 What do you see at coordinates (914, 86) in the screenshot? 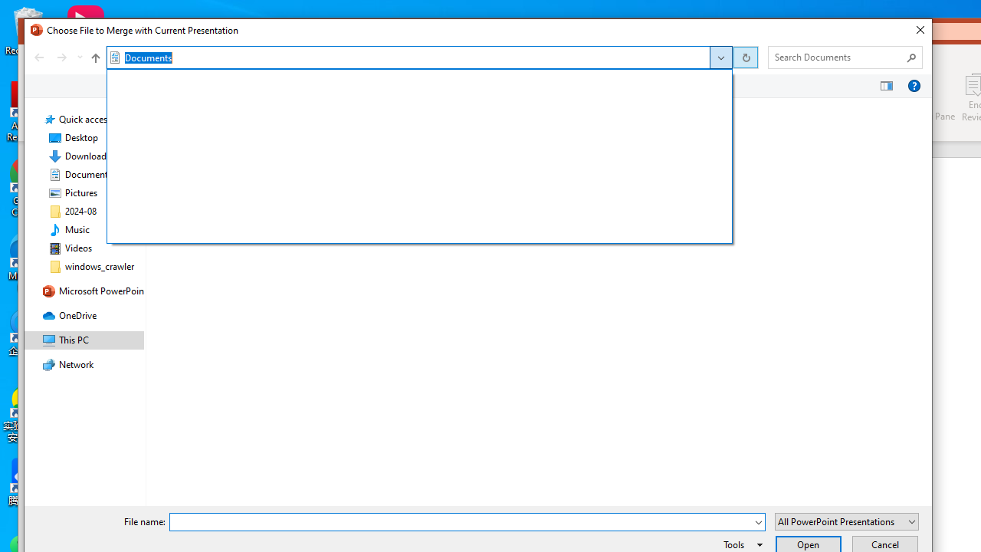
I see `&Help` at bounding box center [914, 86].